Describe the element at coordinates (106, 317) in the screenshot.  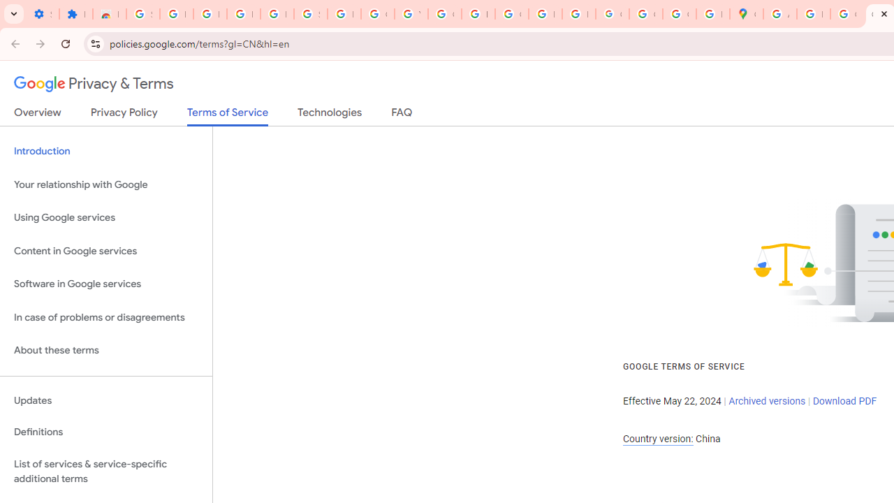
I see `In case of problems or disagreements` at that location.